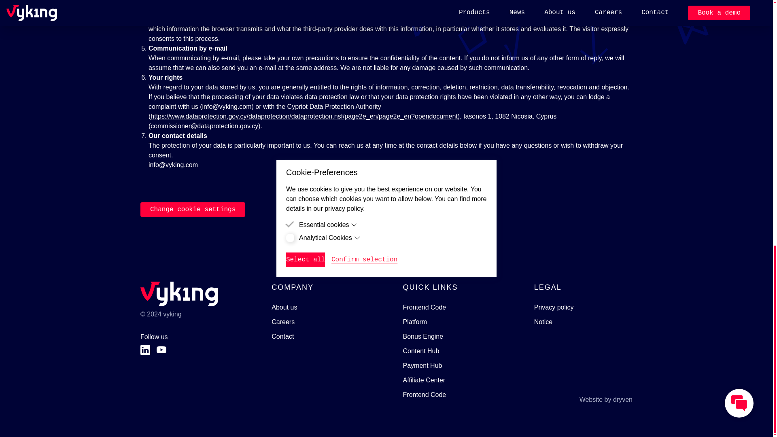  What do you see at coordinates (415, 322) in the screenshot?
I see `Platform` at bounding box center [415, 322].